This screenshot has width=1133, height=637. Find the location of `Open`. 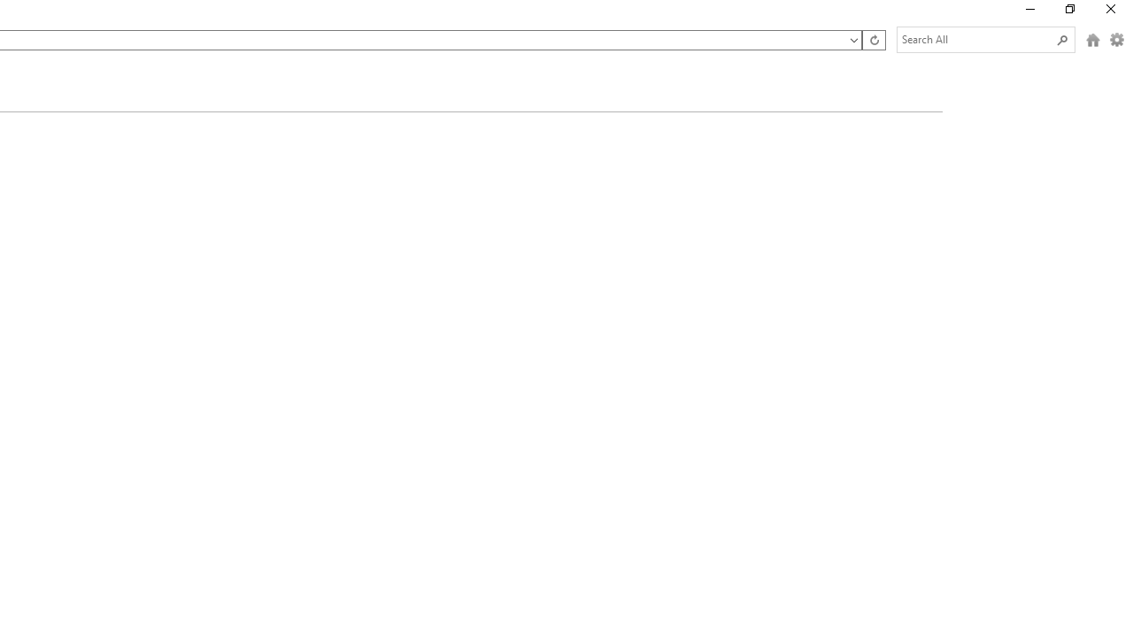

Open is located at coordinates (853, 41).